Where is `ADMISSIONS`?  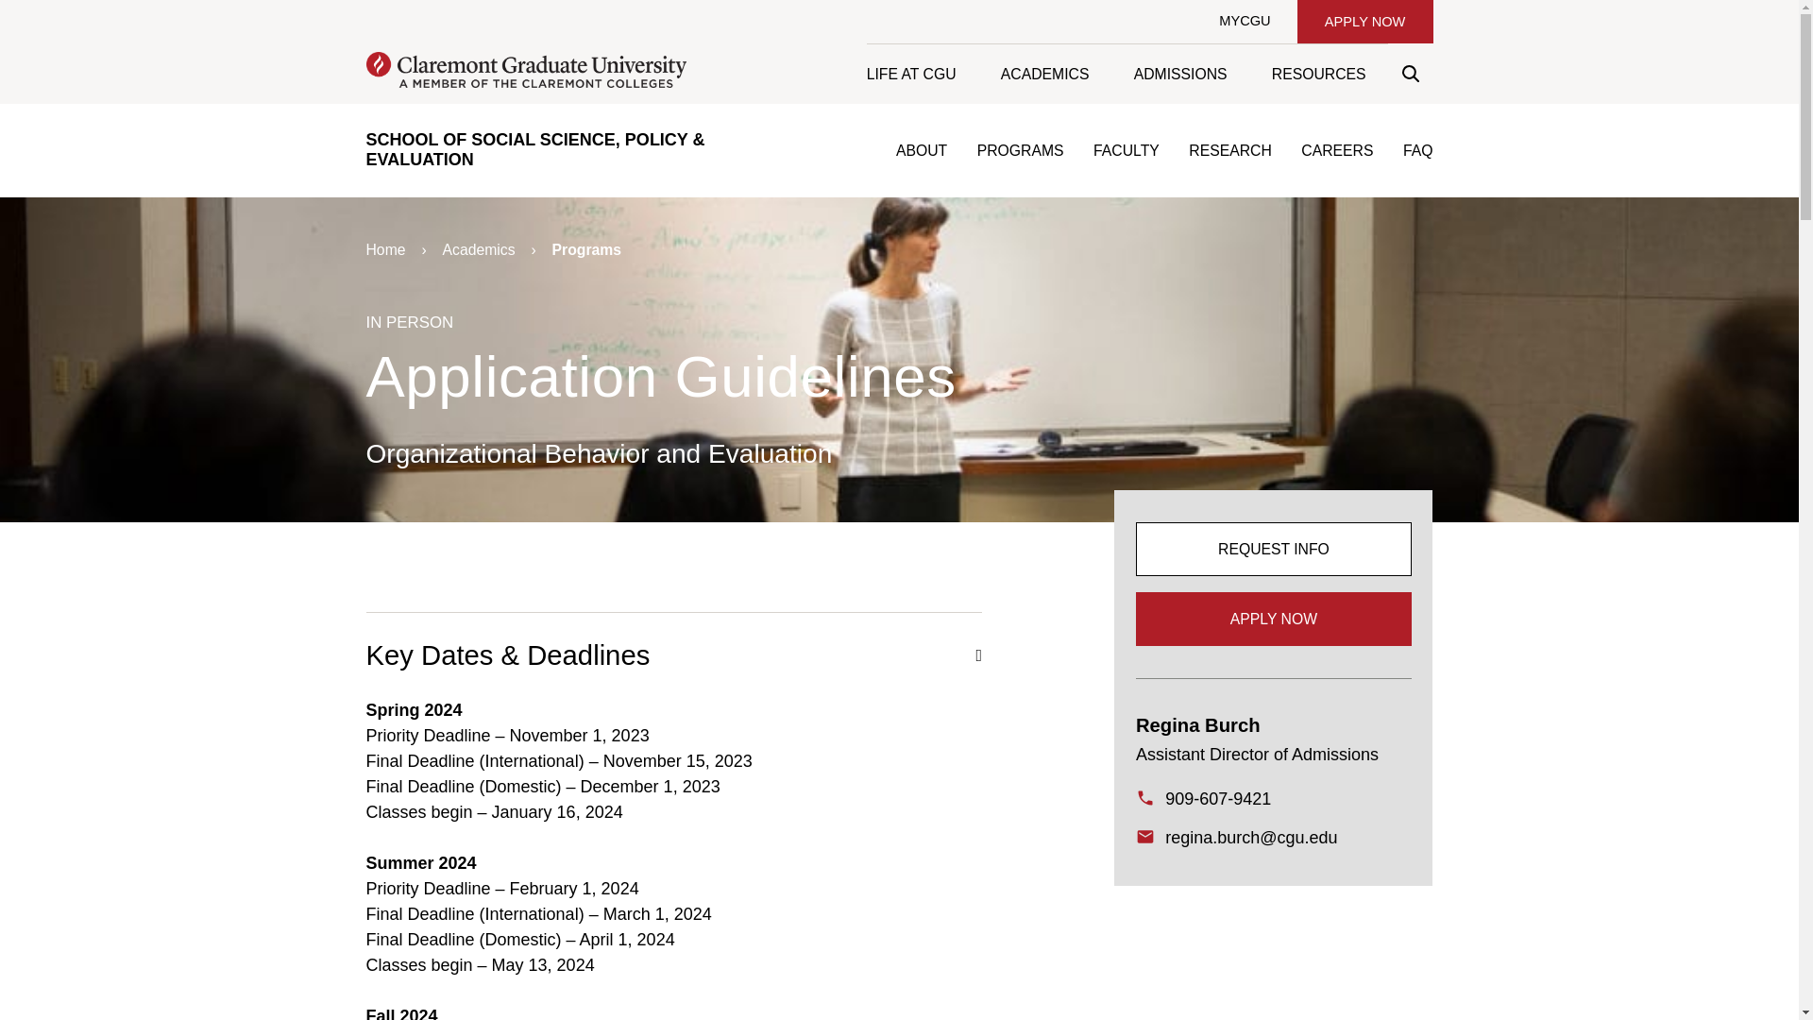 ADMISSIONS is located at coordinates (1179, 74).